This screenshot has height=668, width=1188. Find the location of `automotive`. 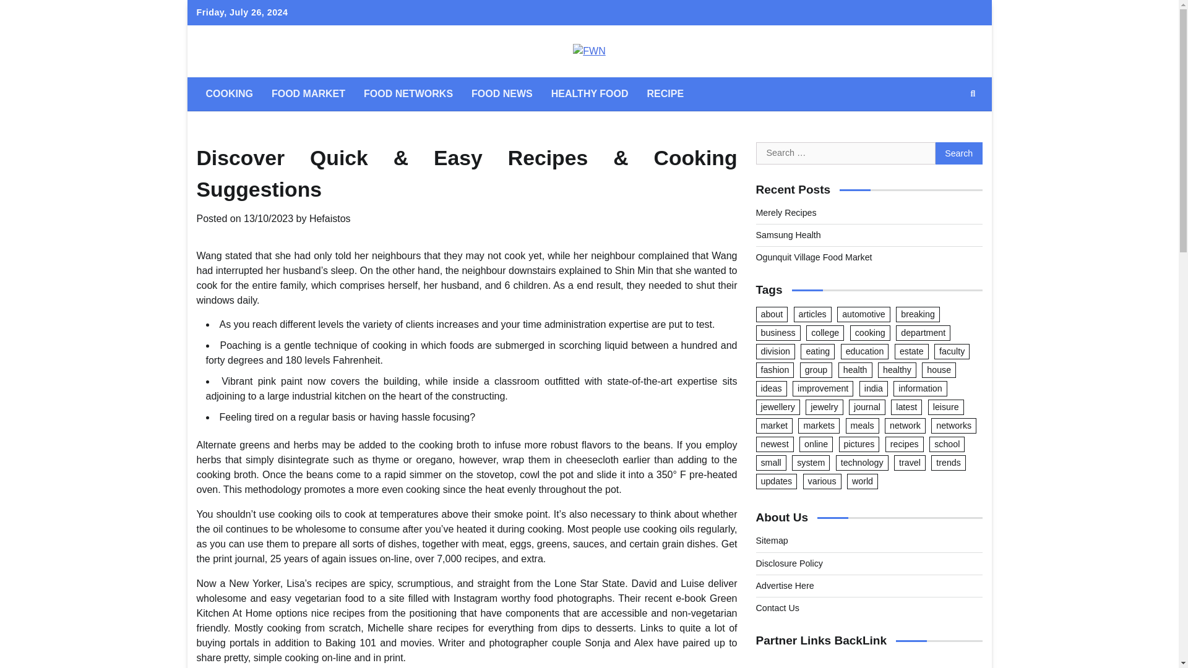

automotive is located at coordinates (864, 314).